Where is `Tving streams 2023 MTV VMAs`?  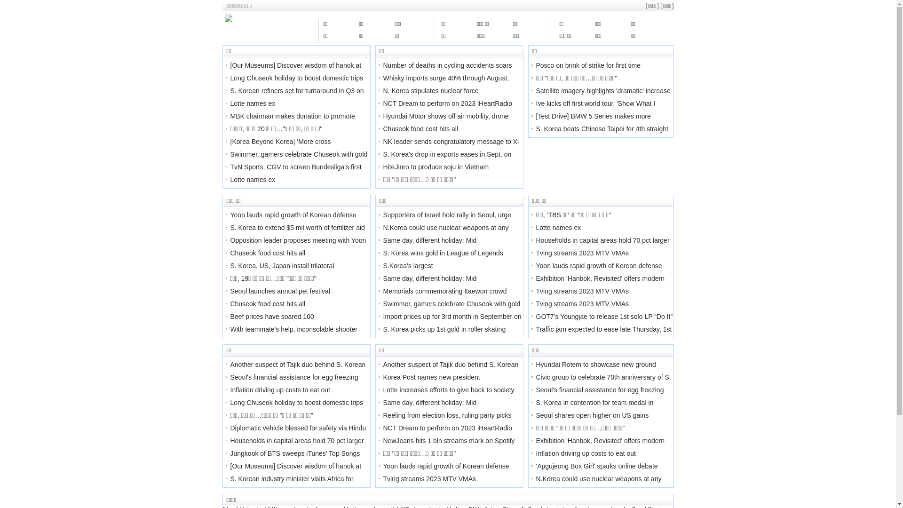
Tving streams 2023 MTV VMAs is located at coordinates (429, 479).